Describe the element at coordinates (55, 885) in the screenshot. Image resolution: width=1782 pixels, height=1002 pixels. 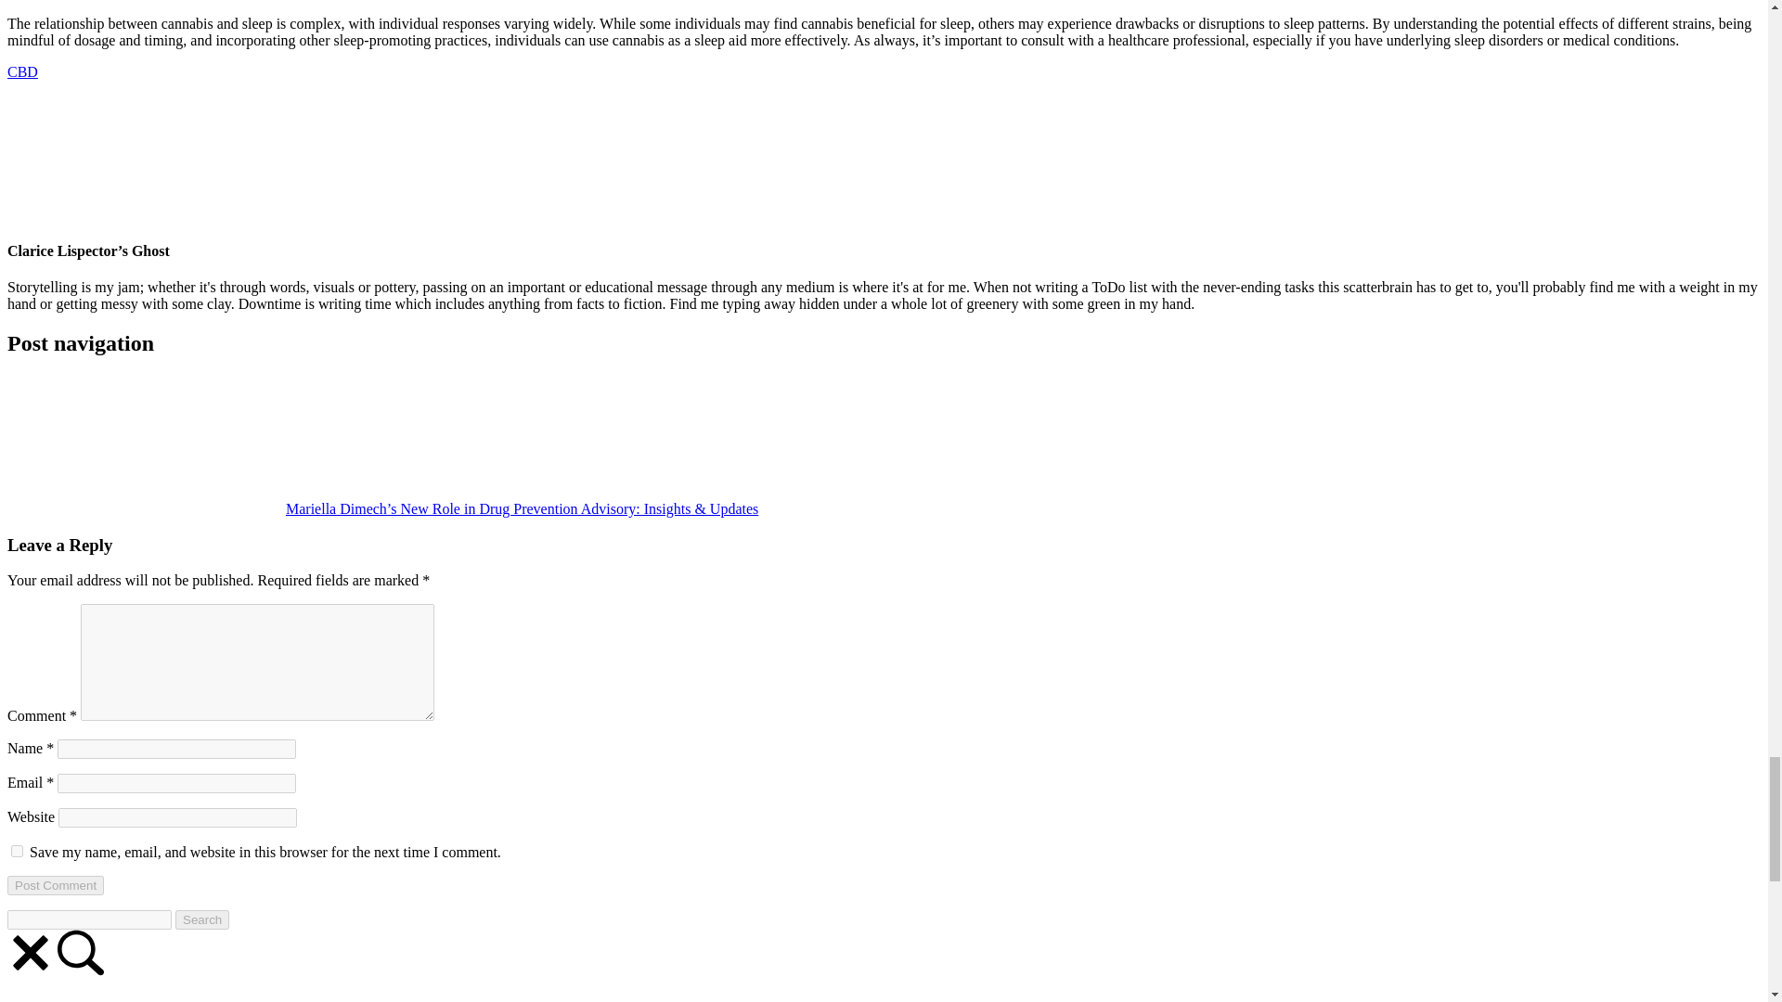
I see `Post Comment` at that location.